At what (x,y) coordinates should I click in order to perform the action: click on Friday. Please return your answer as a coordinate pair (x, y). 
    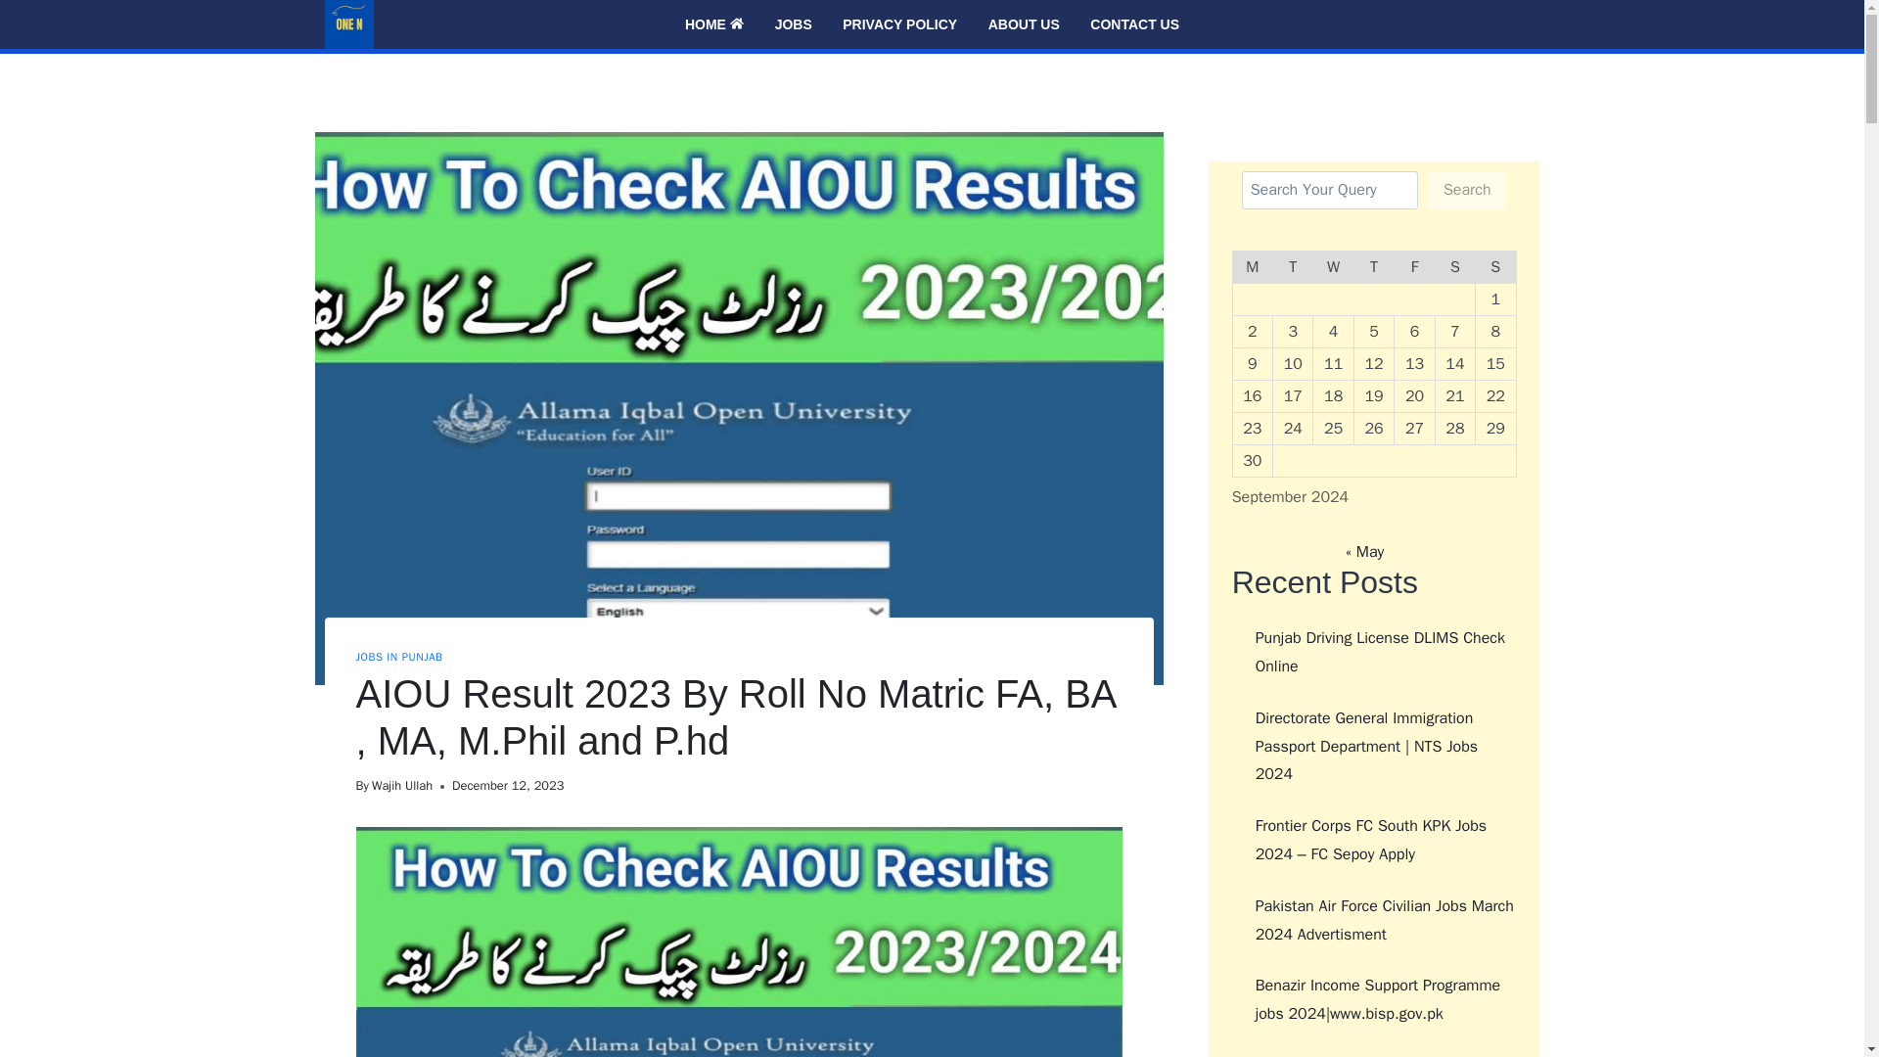
    Looking at the image, I should click on (1414, 266).